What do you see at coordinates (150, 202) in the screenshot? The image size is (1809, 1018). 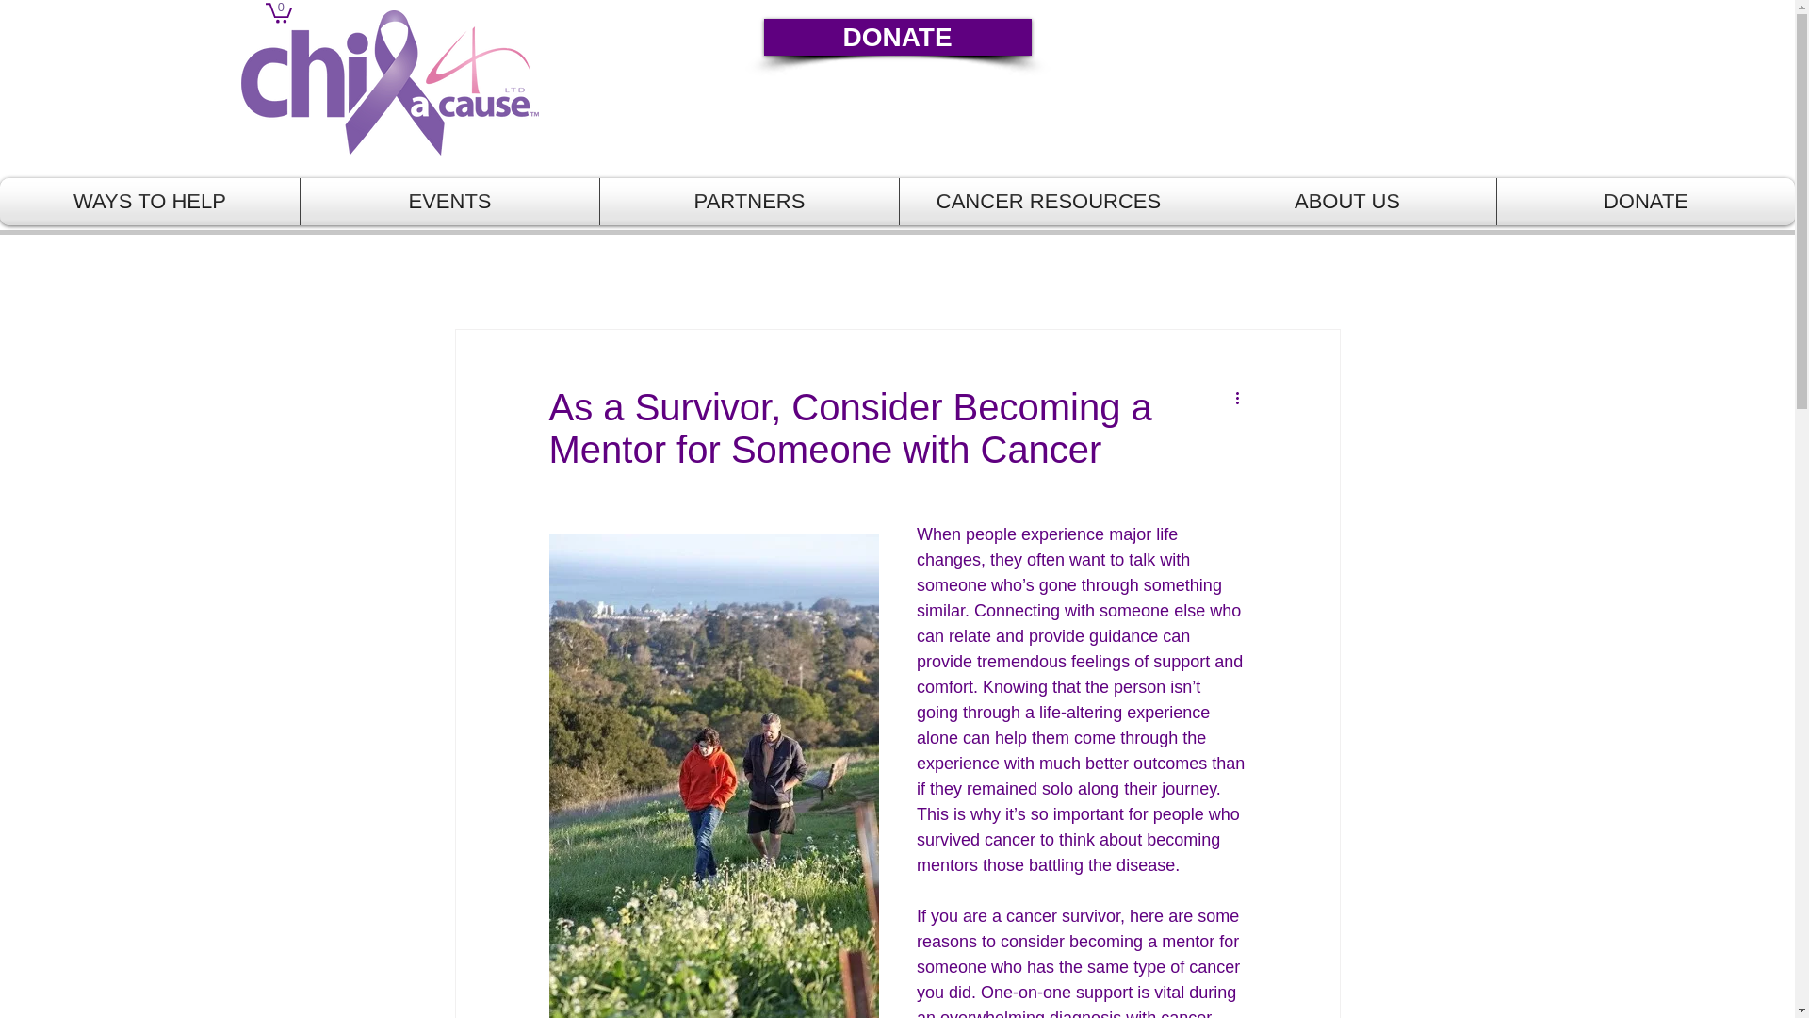 I see `WAYS TO HELP` at bounding box center [150, 202].